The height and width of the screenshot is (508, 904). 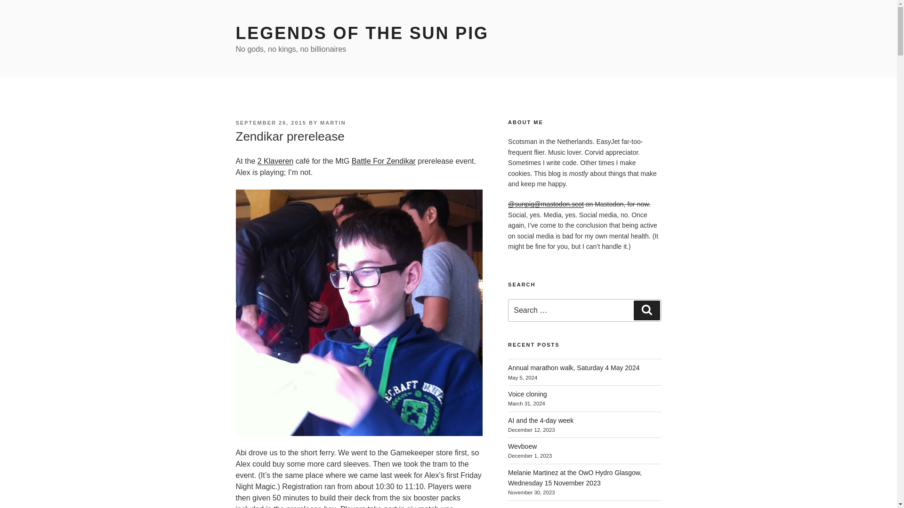 What do you see at coordinates (523, 446) in the screenshot?
I see `Wevboew` at bounding box center [523, 446].